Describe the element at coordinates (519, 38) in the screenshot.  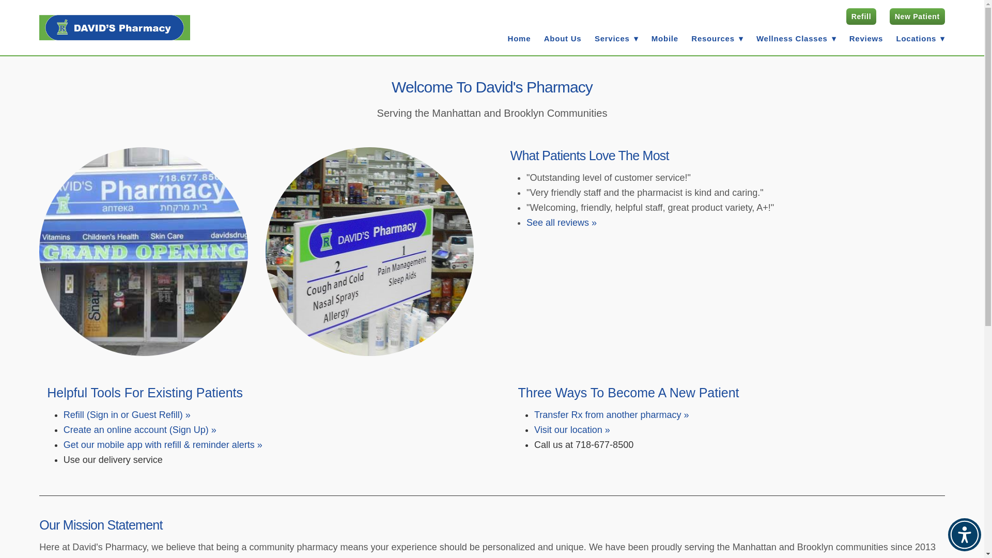
I see `Home` at that location.